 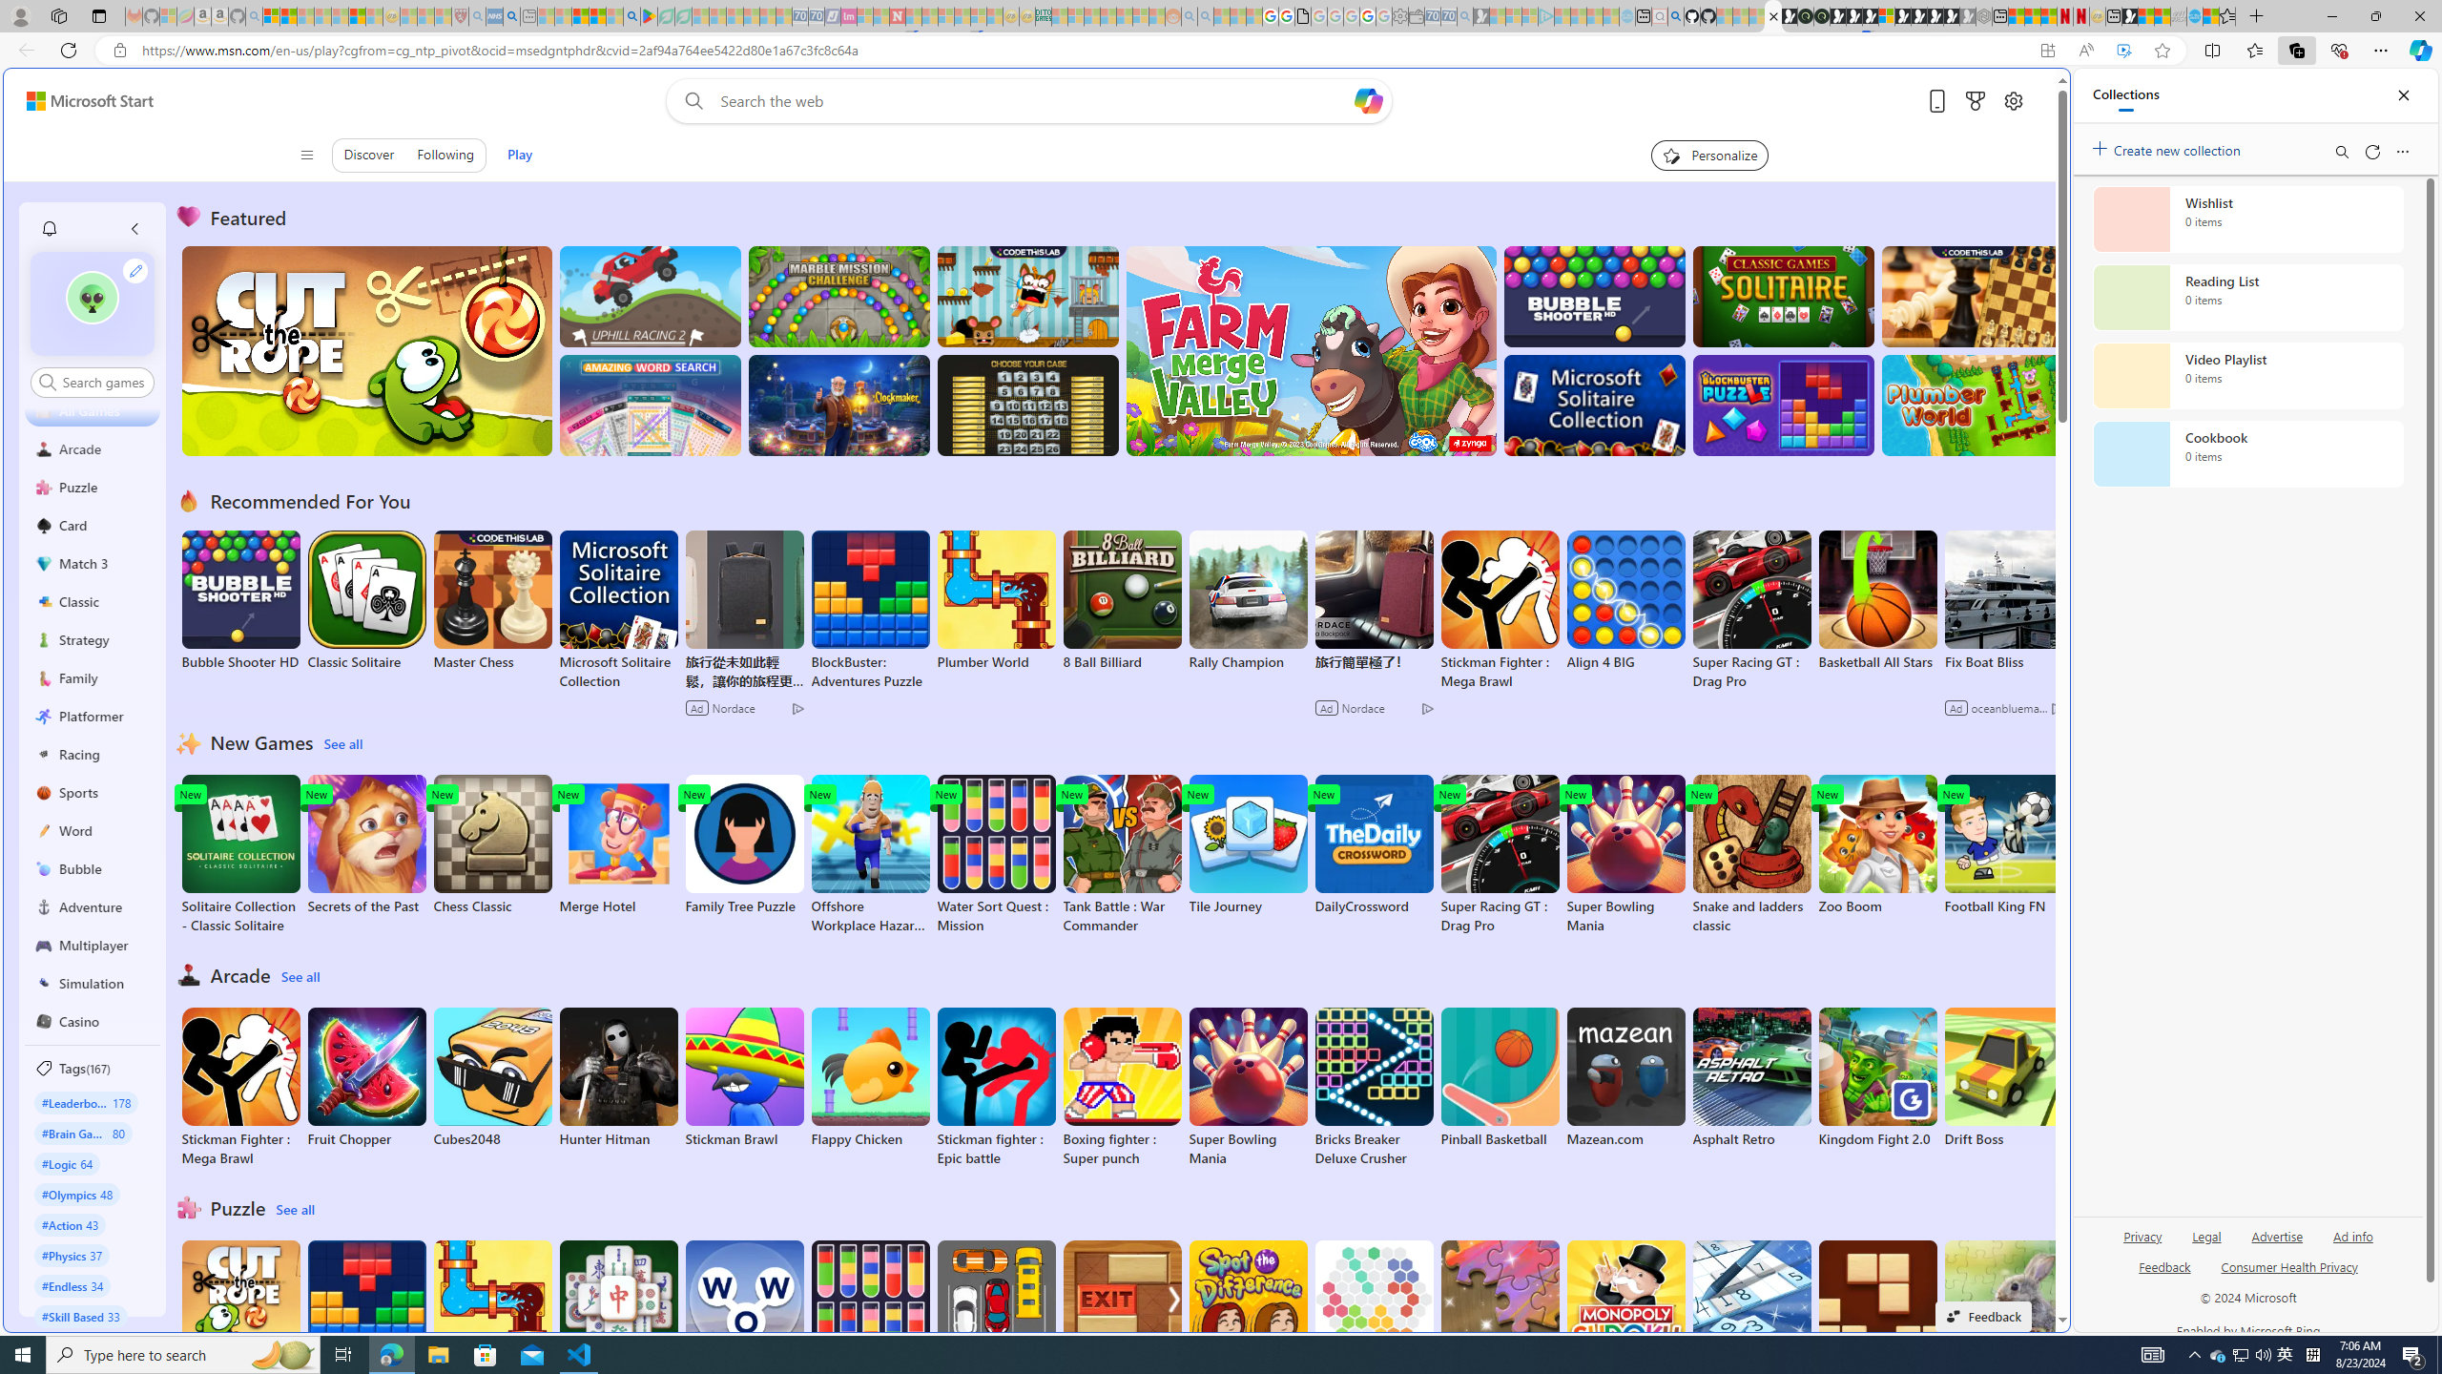 What do you see at coordinates (1249, 1088) in the screenshot?
I see `Super Bowling Mania` at bounding box center [1249, 1088].